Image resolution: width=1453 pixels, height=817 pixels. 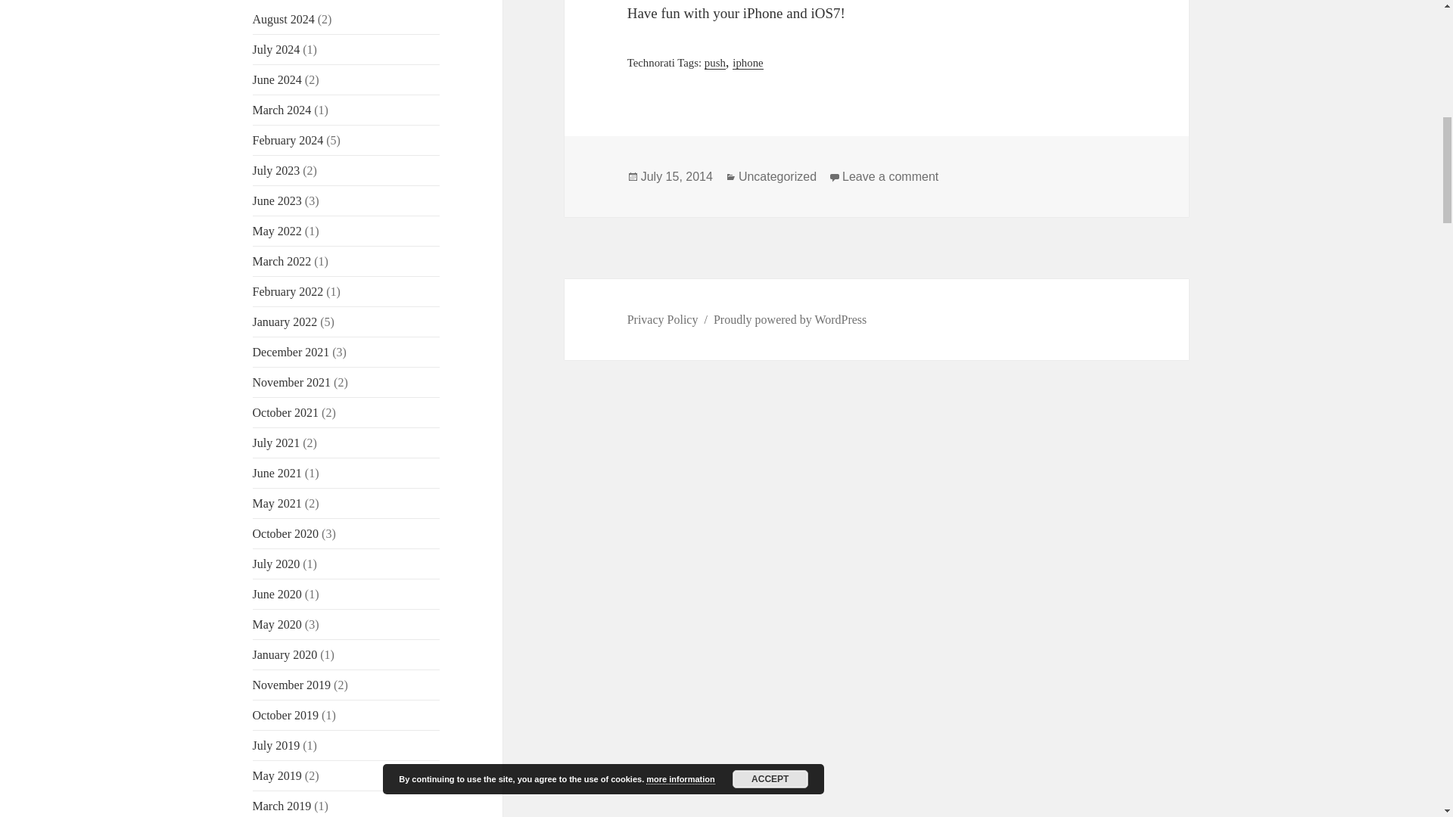 I want to click on February 2024, so click(x=288, y=141).